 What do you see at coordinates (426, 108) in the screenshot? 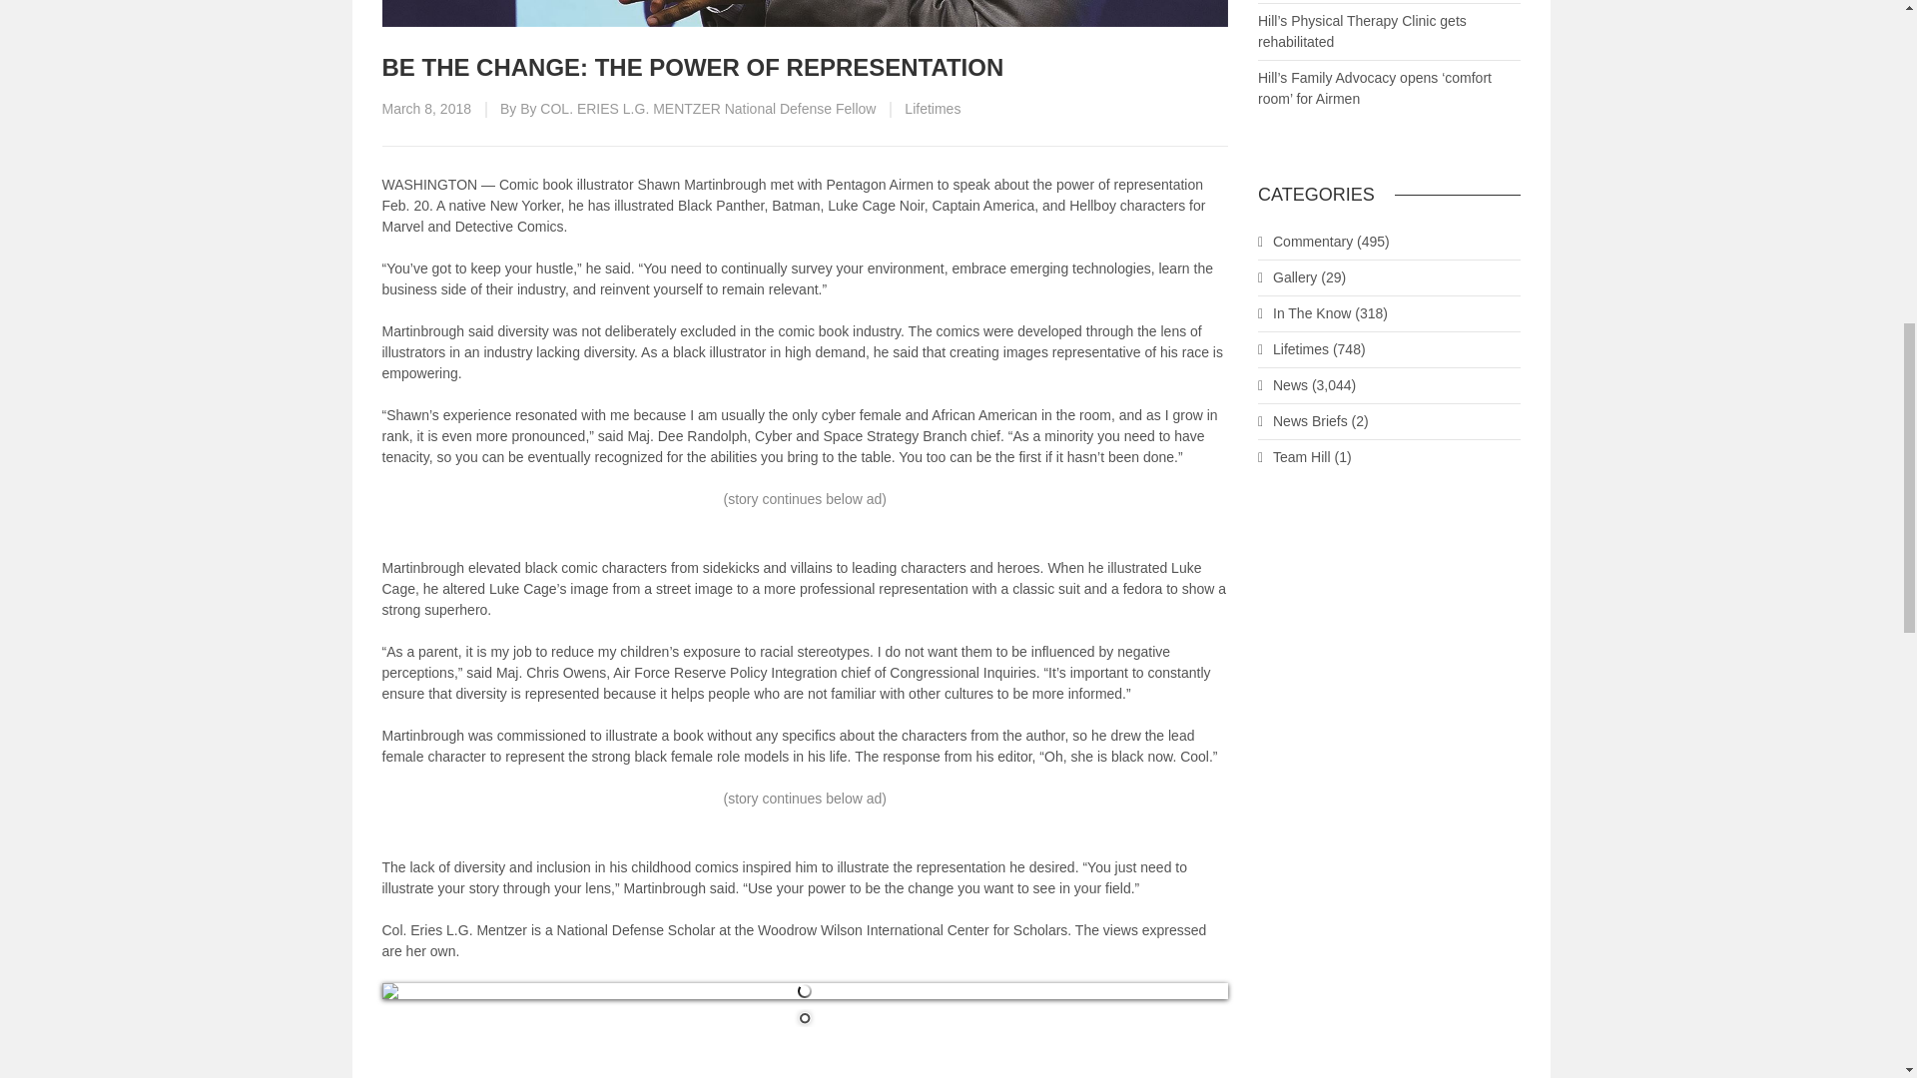
I see `March 8, 2018` at bounding box center [426, 108].